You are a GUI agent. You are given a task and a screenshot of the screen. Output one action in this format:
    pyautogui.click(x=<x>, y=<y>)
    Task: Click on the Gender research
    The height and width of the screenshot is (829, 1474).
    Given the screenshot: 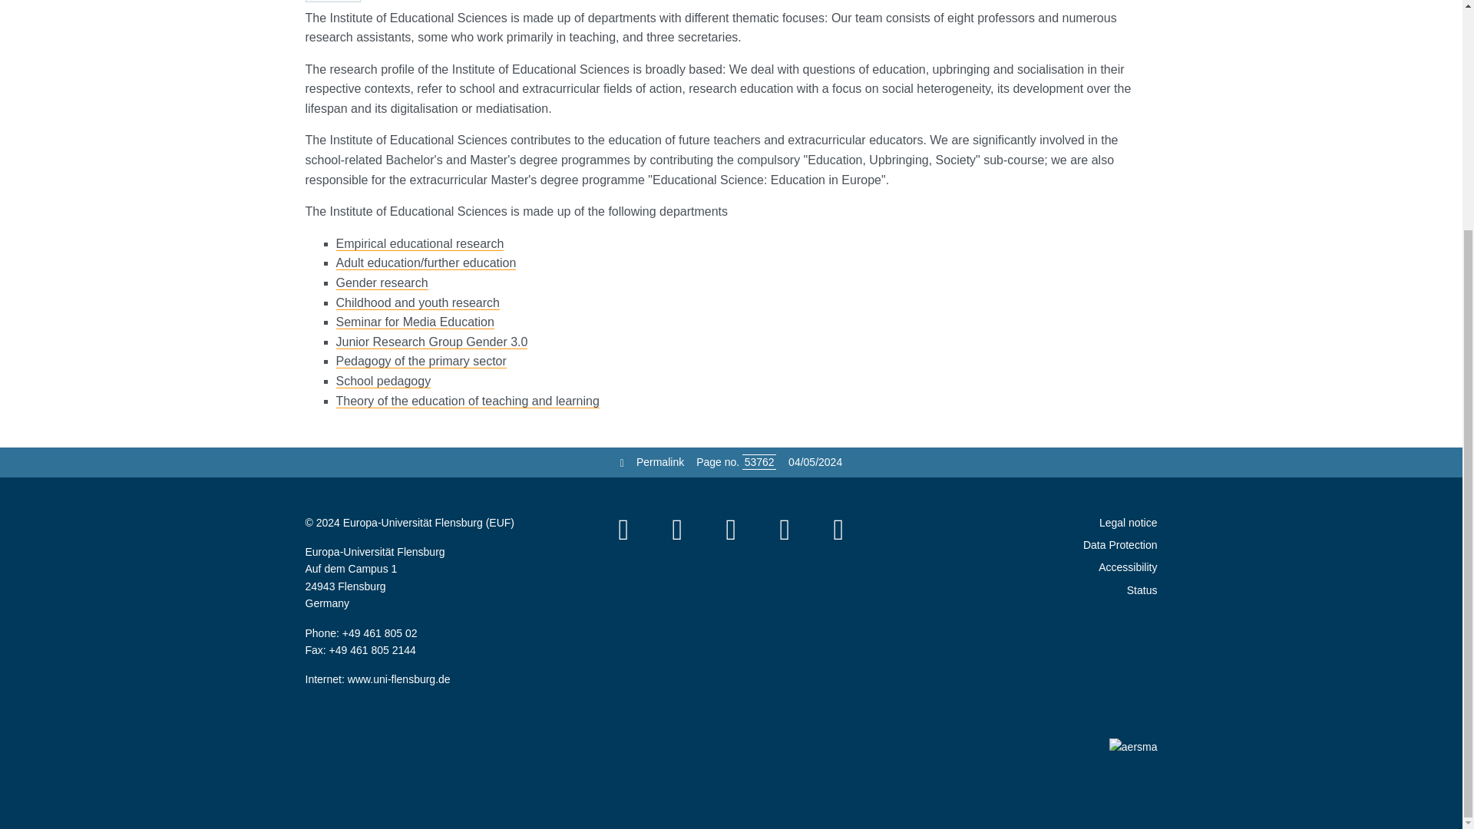 What is the action you would take?
    pyautogui.click(x=382, y=282)
    